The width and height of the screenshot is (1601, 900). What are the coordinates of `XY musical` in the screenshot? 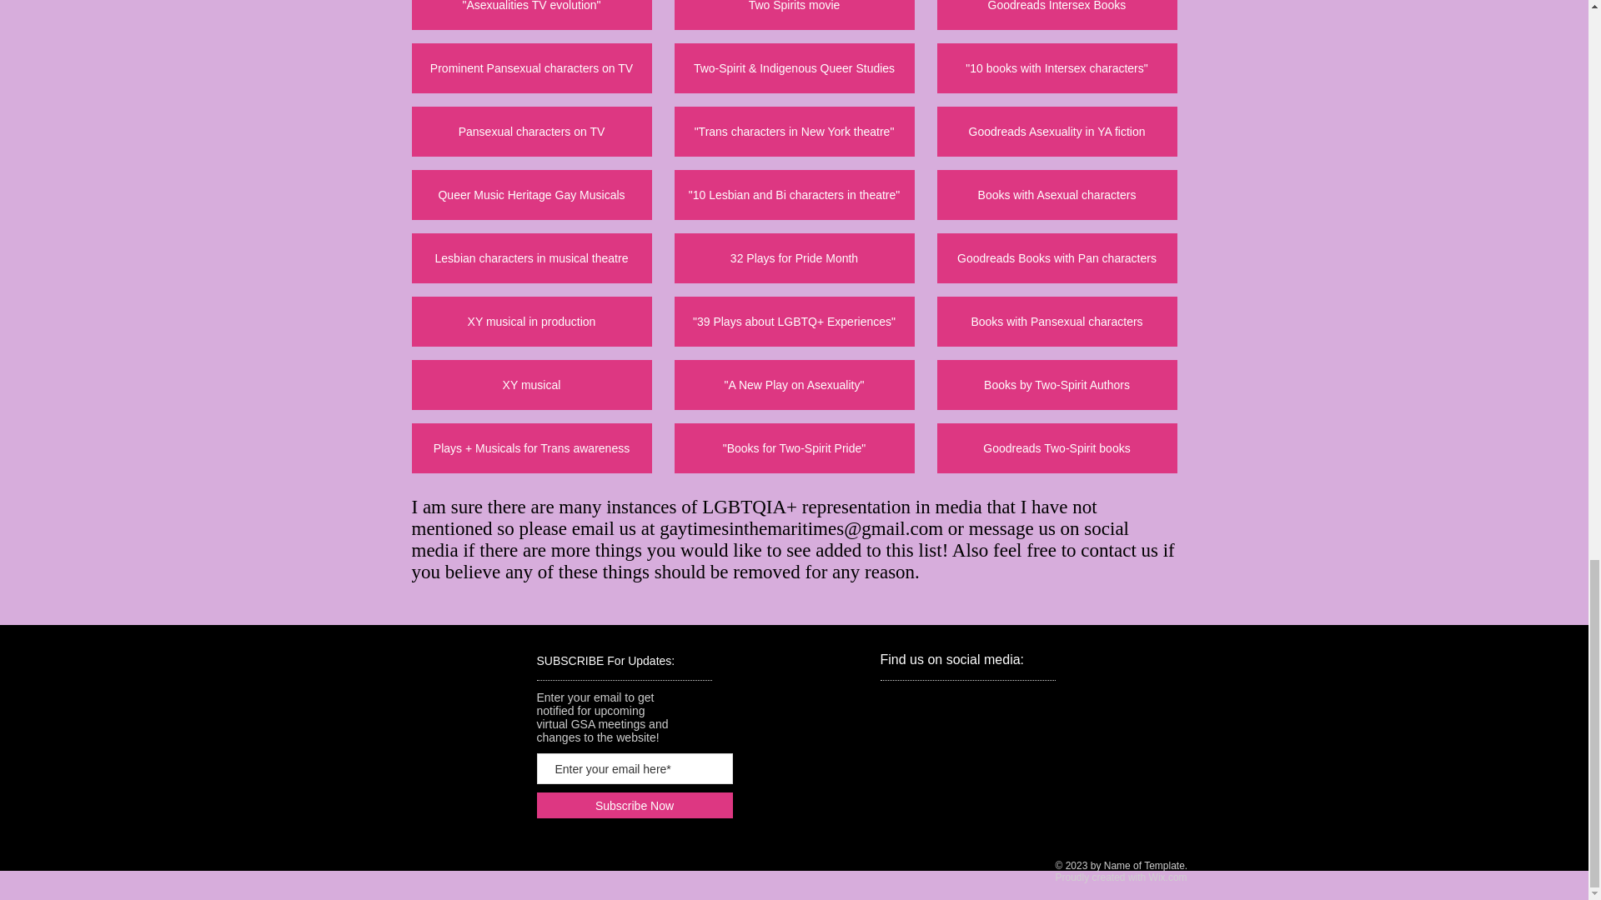 It's located at (531, 385).